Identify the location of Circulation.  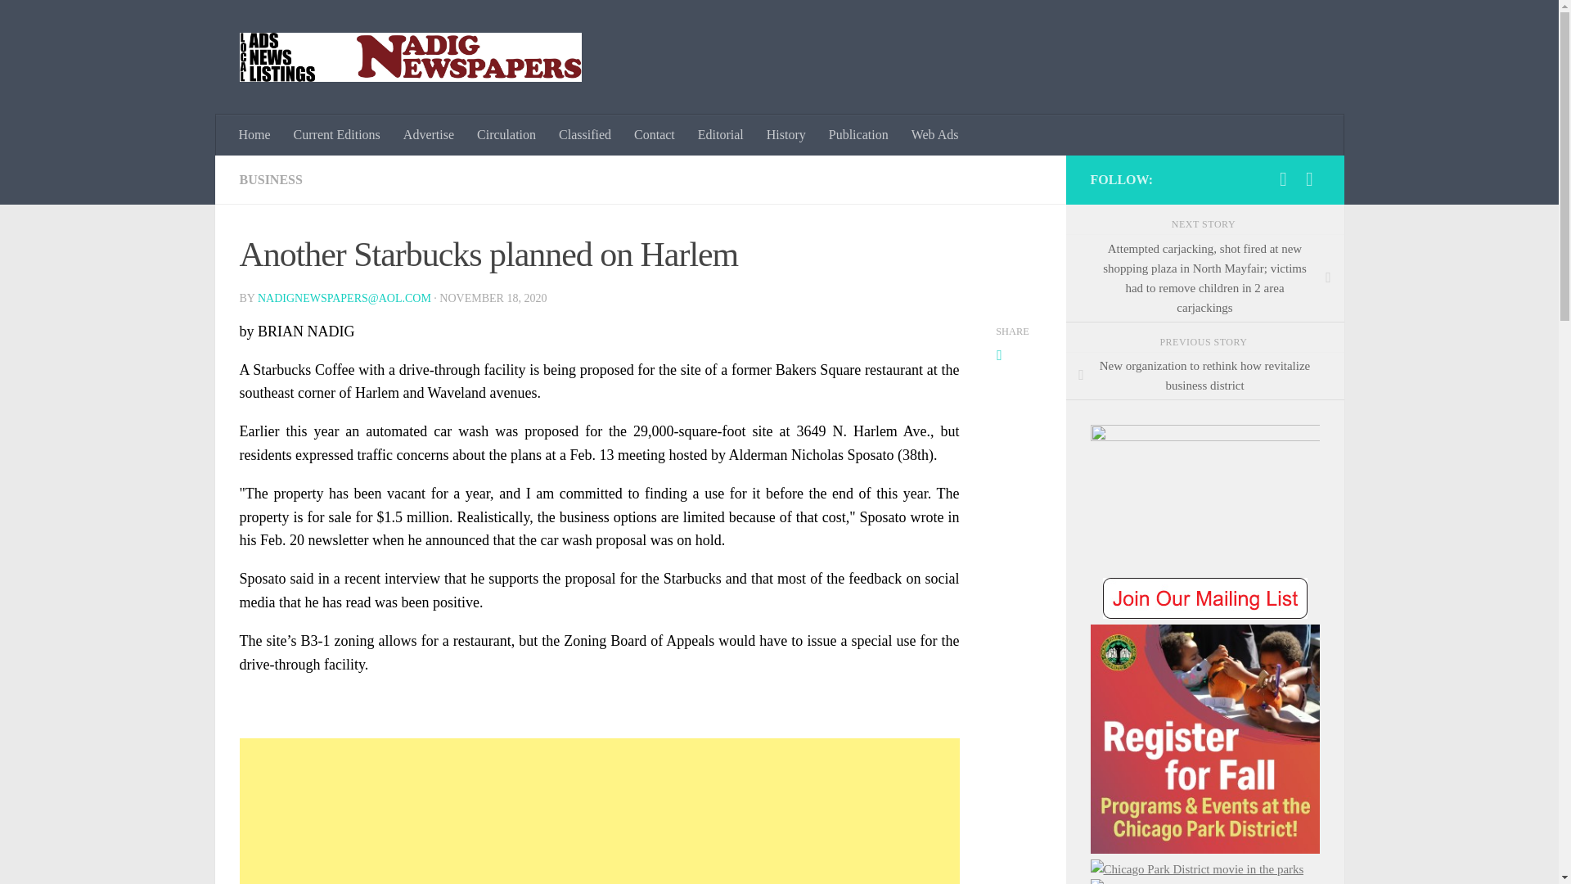
(506, 135).